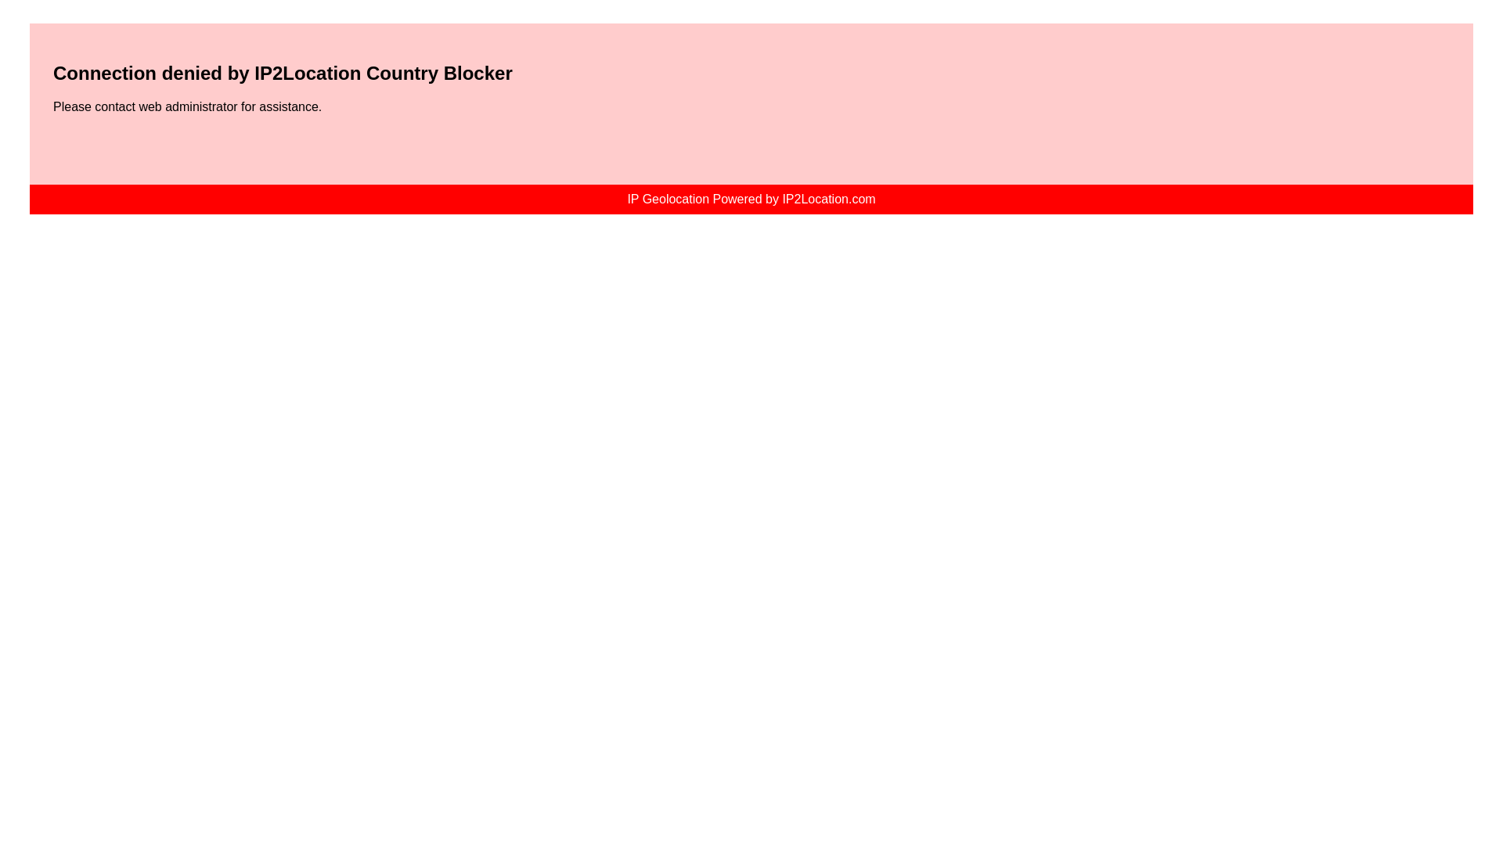  Describe the element at coordinates (751, 199) in the screenshot. I see `IP Geolocation Powered by IP2Location.com` at that location.